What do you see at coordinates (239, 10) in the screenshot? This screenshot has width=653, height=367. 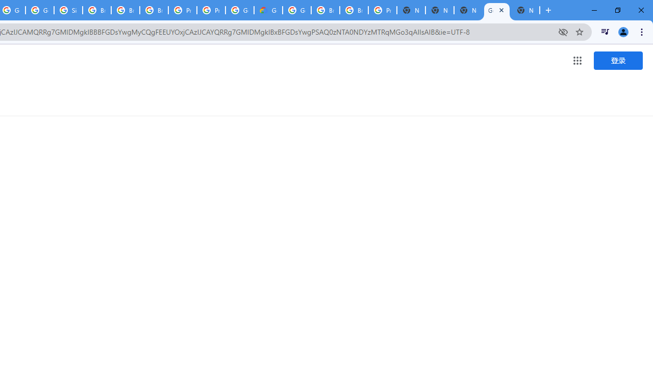 I see `Google Cloud Platform` at bounding box center [239, 10].